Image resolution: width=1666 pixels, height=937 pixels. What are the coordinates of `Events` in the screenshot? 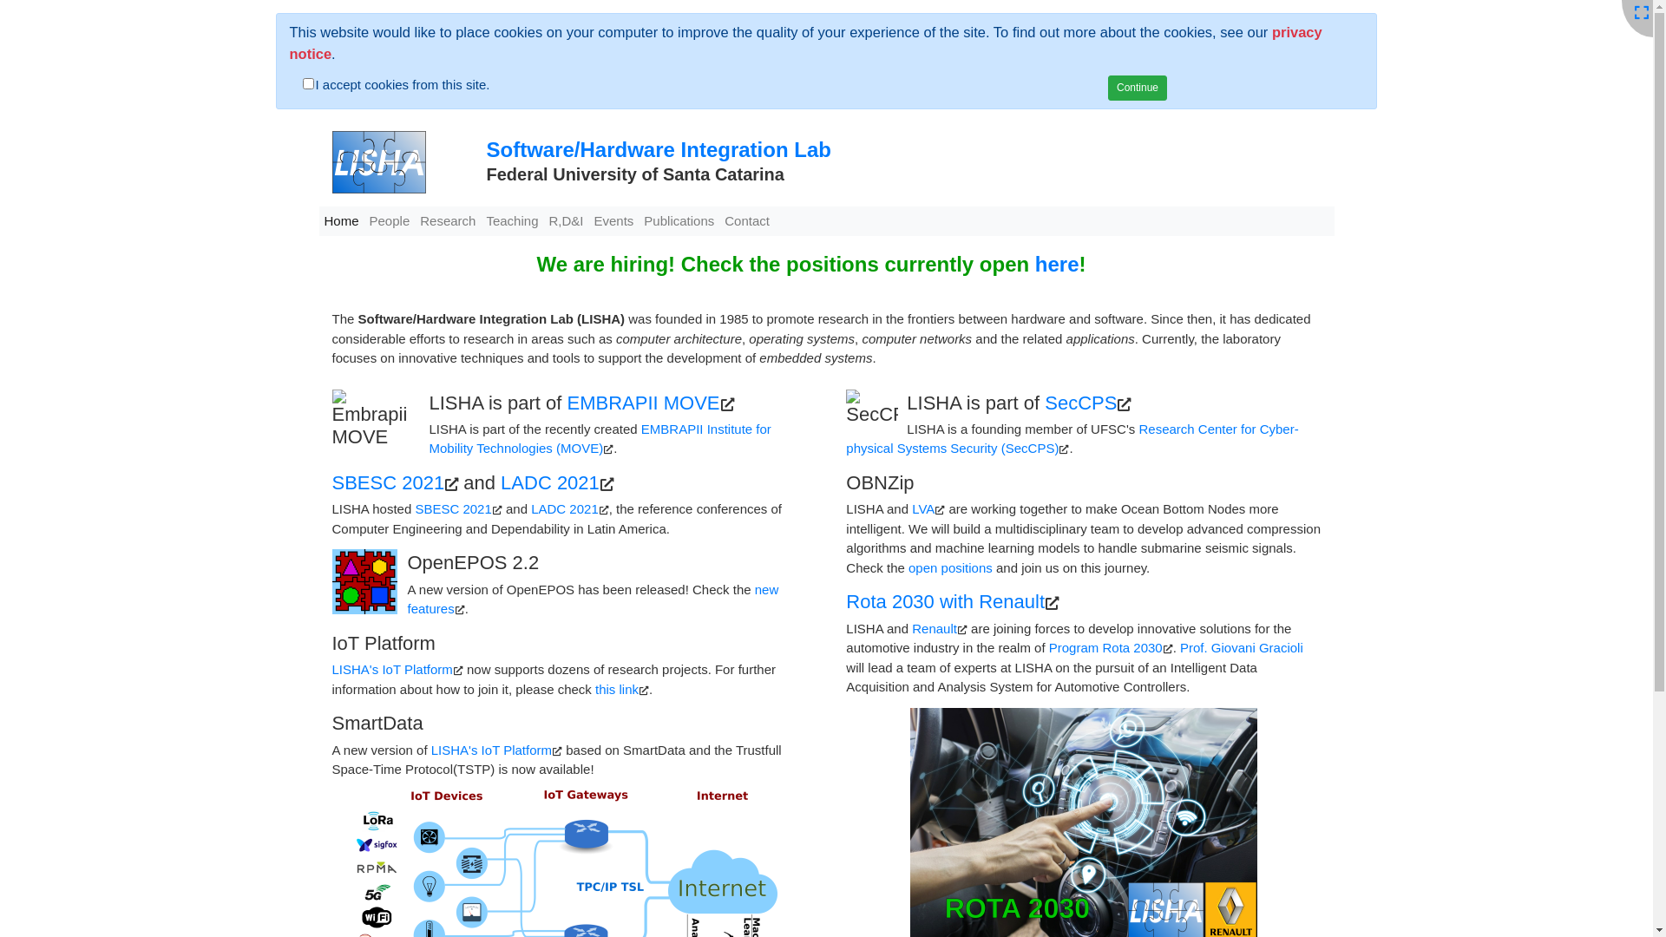 It's located at (613, 222).